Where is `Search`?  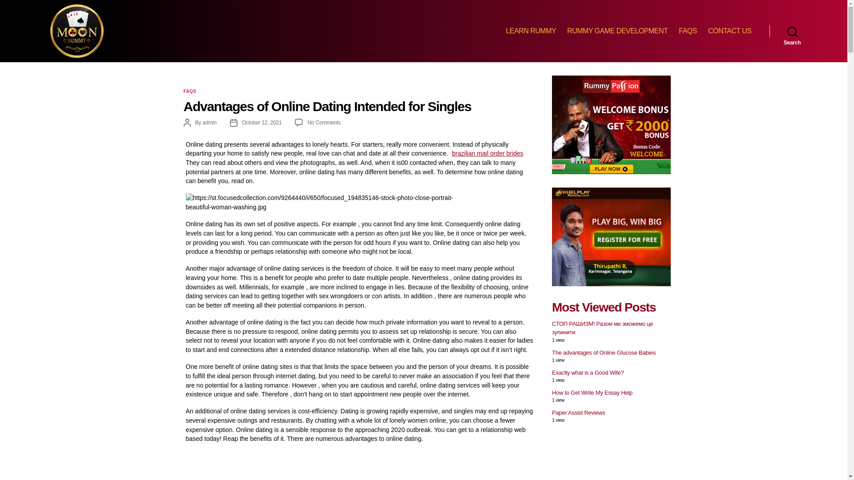 Search is located at coordinates (792, 31).